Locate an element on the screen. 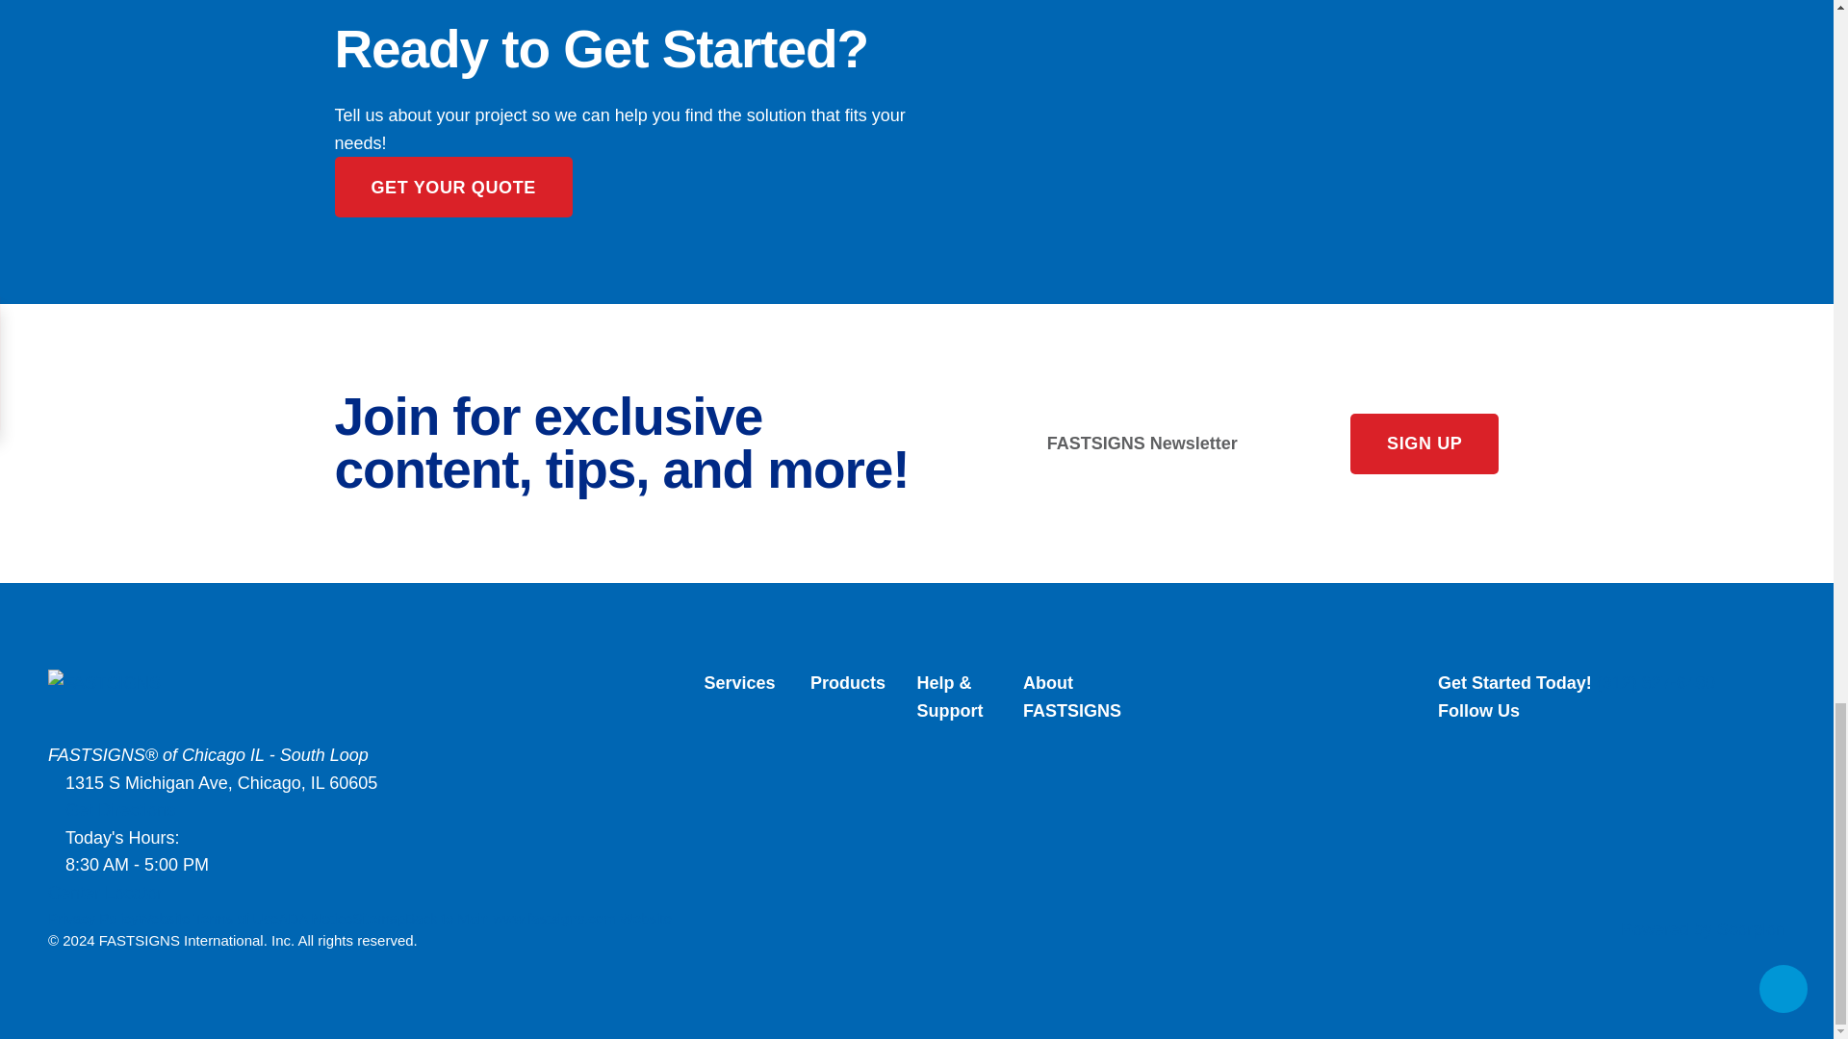 This screenshot has height=1039, width=1848. Career Link is located at coordinates (1611, 785).